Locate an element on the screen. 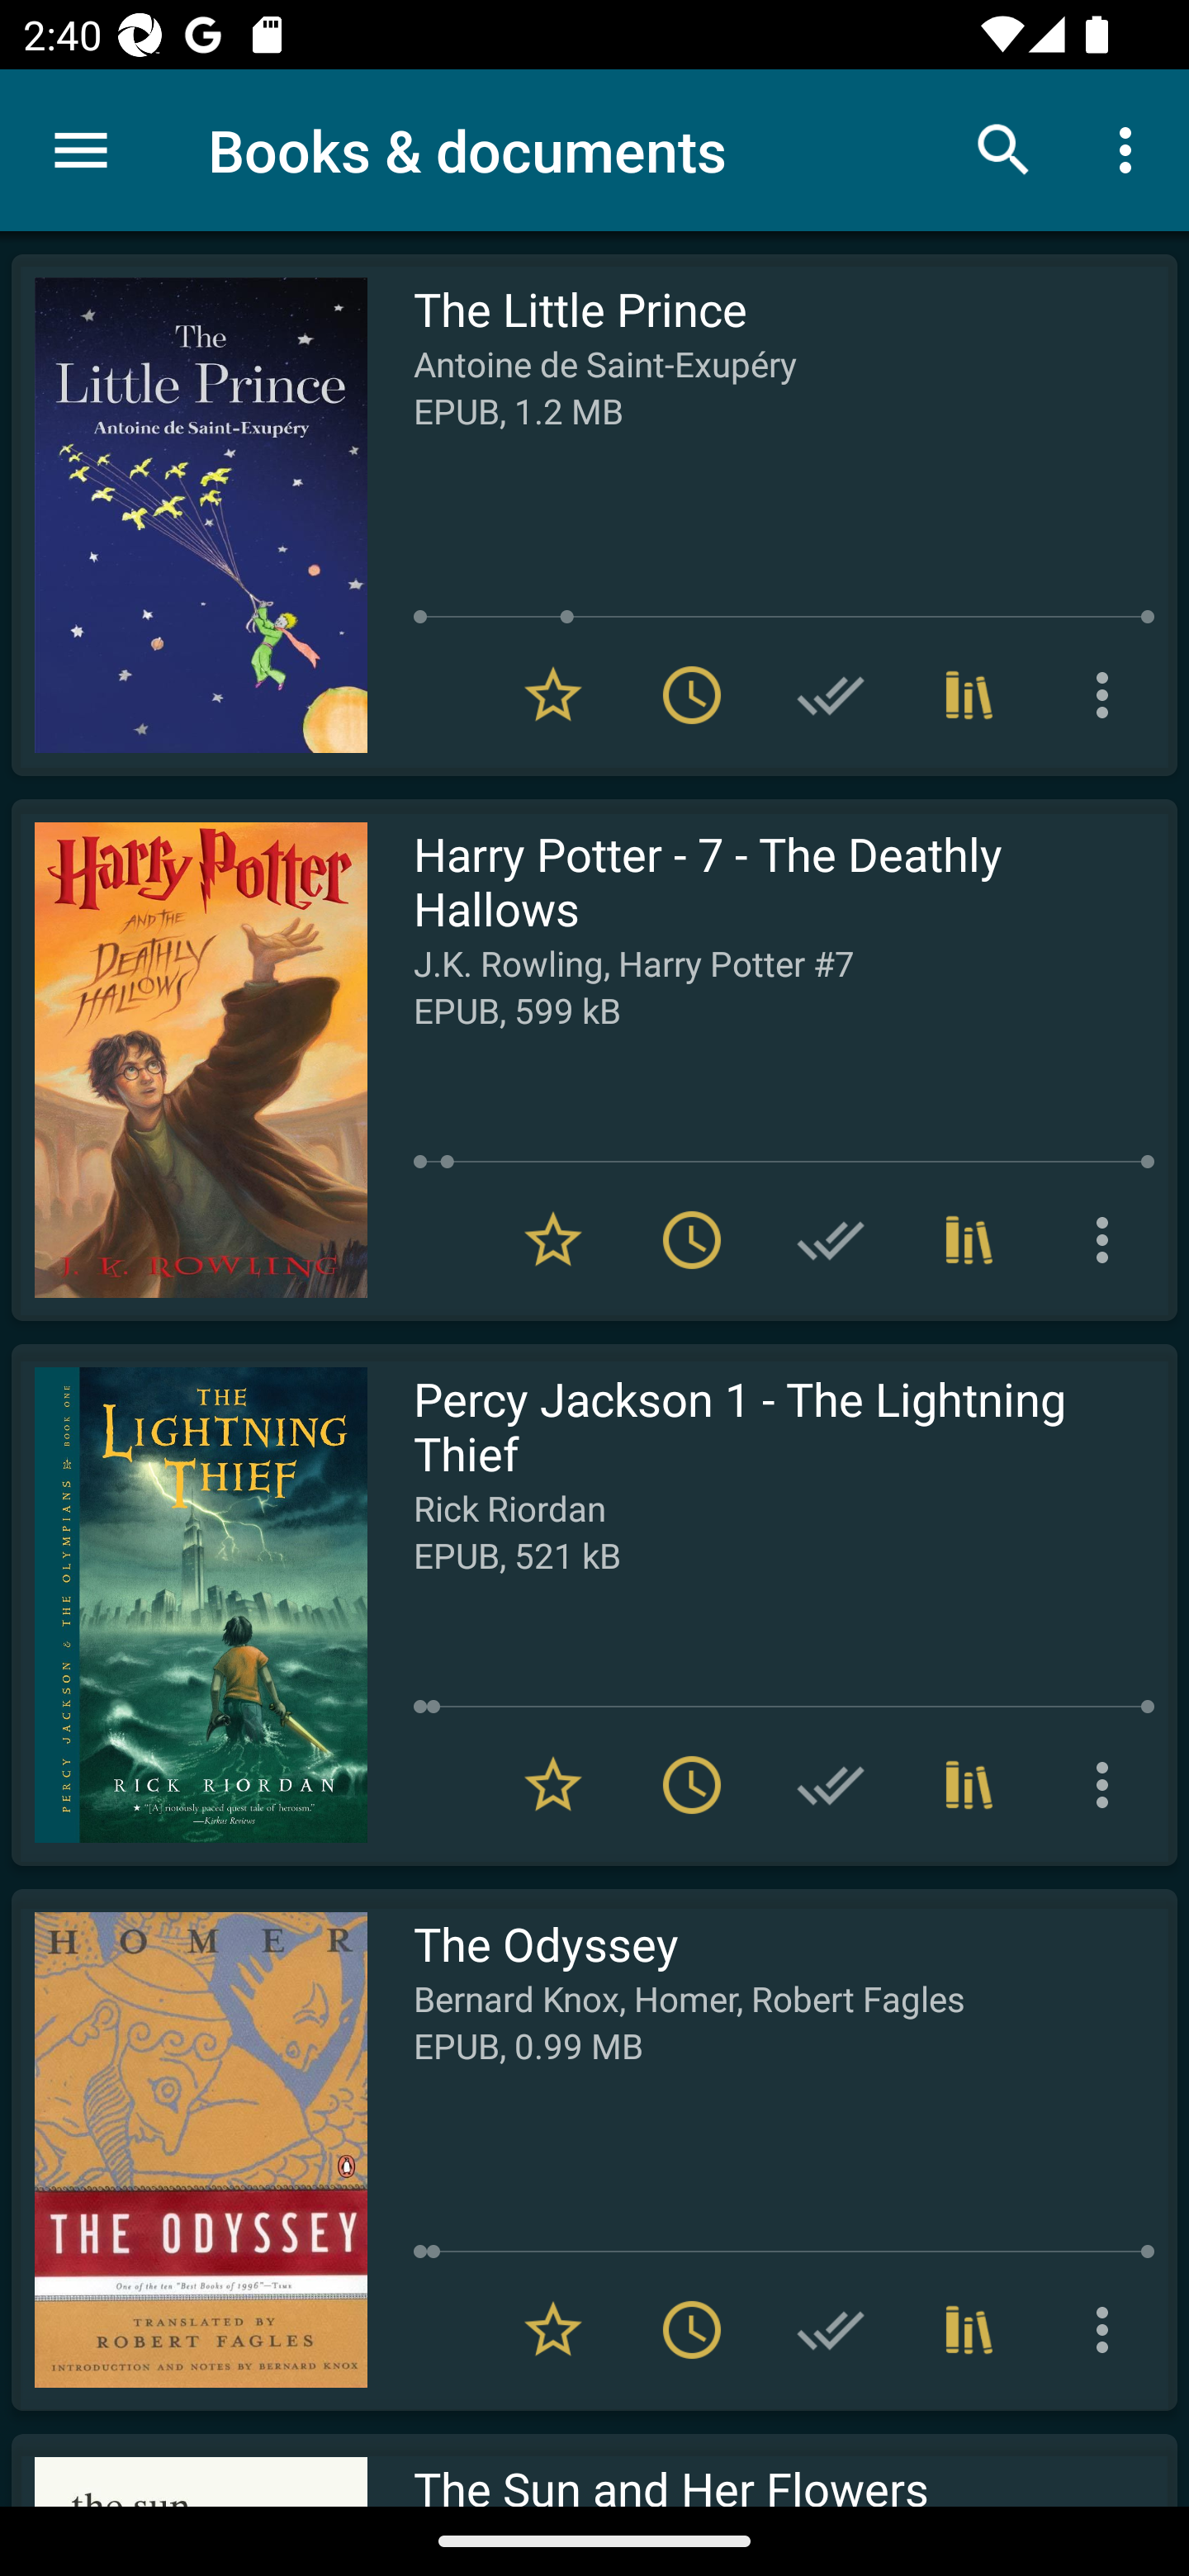 The width and height of the screenshot is (1189, 2576). Remove from To read is located at coordinates (692, 2330).